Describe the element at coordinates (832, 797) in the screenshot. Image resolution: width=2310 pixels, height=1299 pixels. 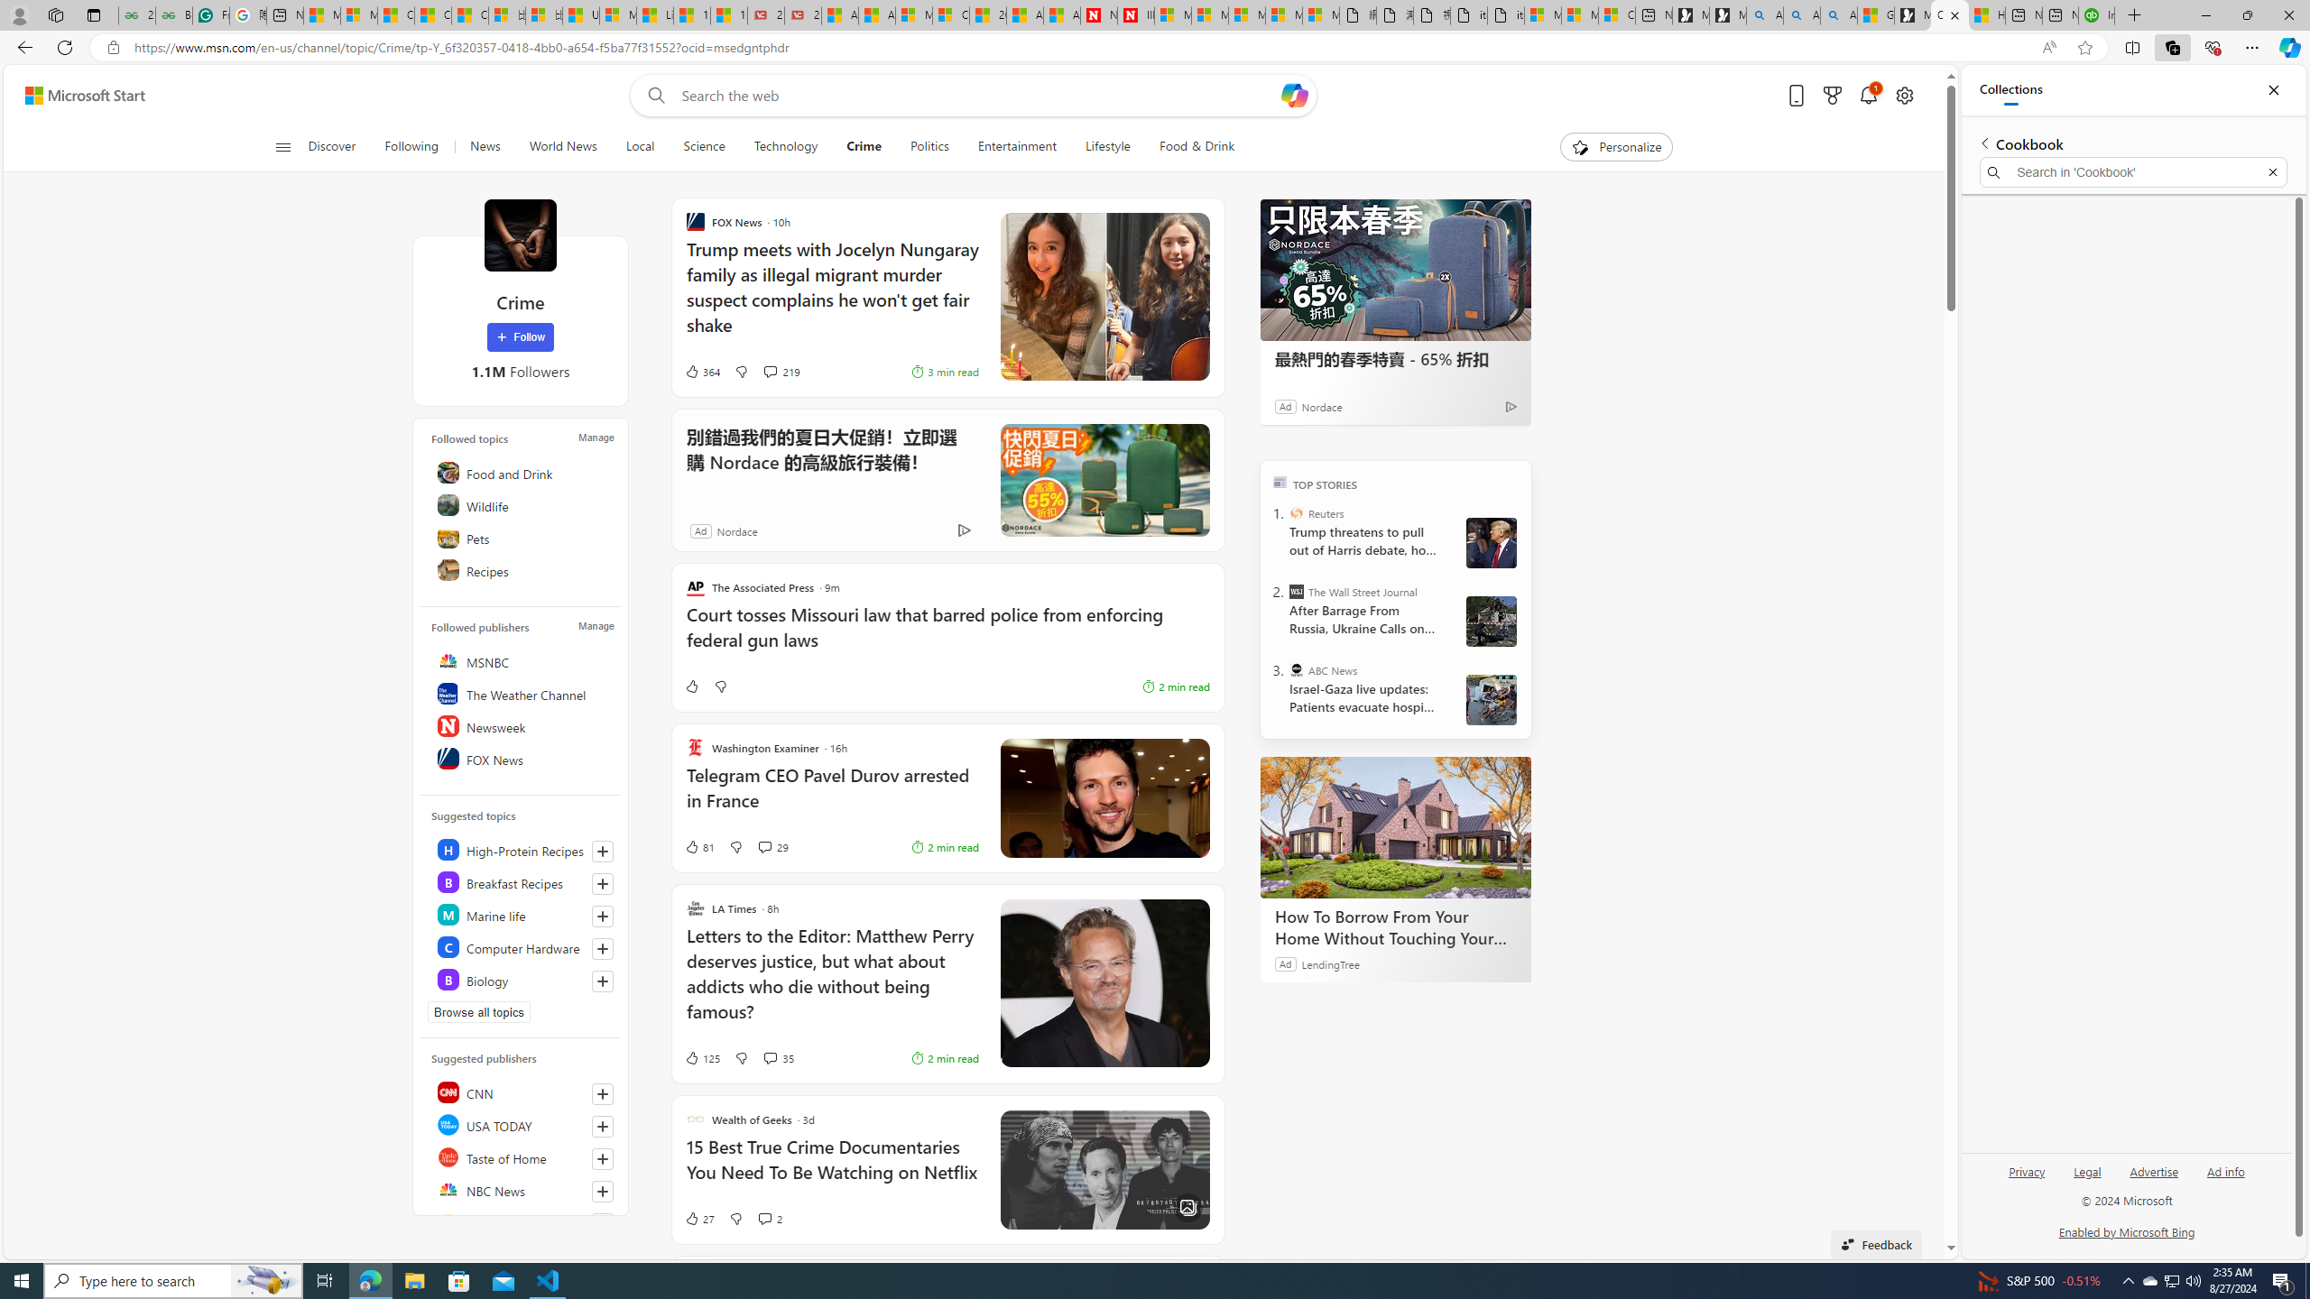
I see `Telegram CEO Pavel Durov arrested in France` at that location.